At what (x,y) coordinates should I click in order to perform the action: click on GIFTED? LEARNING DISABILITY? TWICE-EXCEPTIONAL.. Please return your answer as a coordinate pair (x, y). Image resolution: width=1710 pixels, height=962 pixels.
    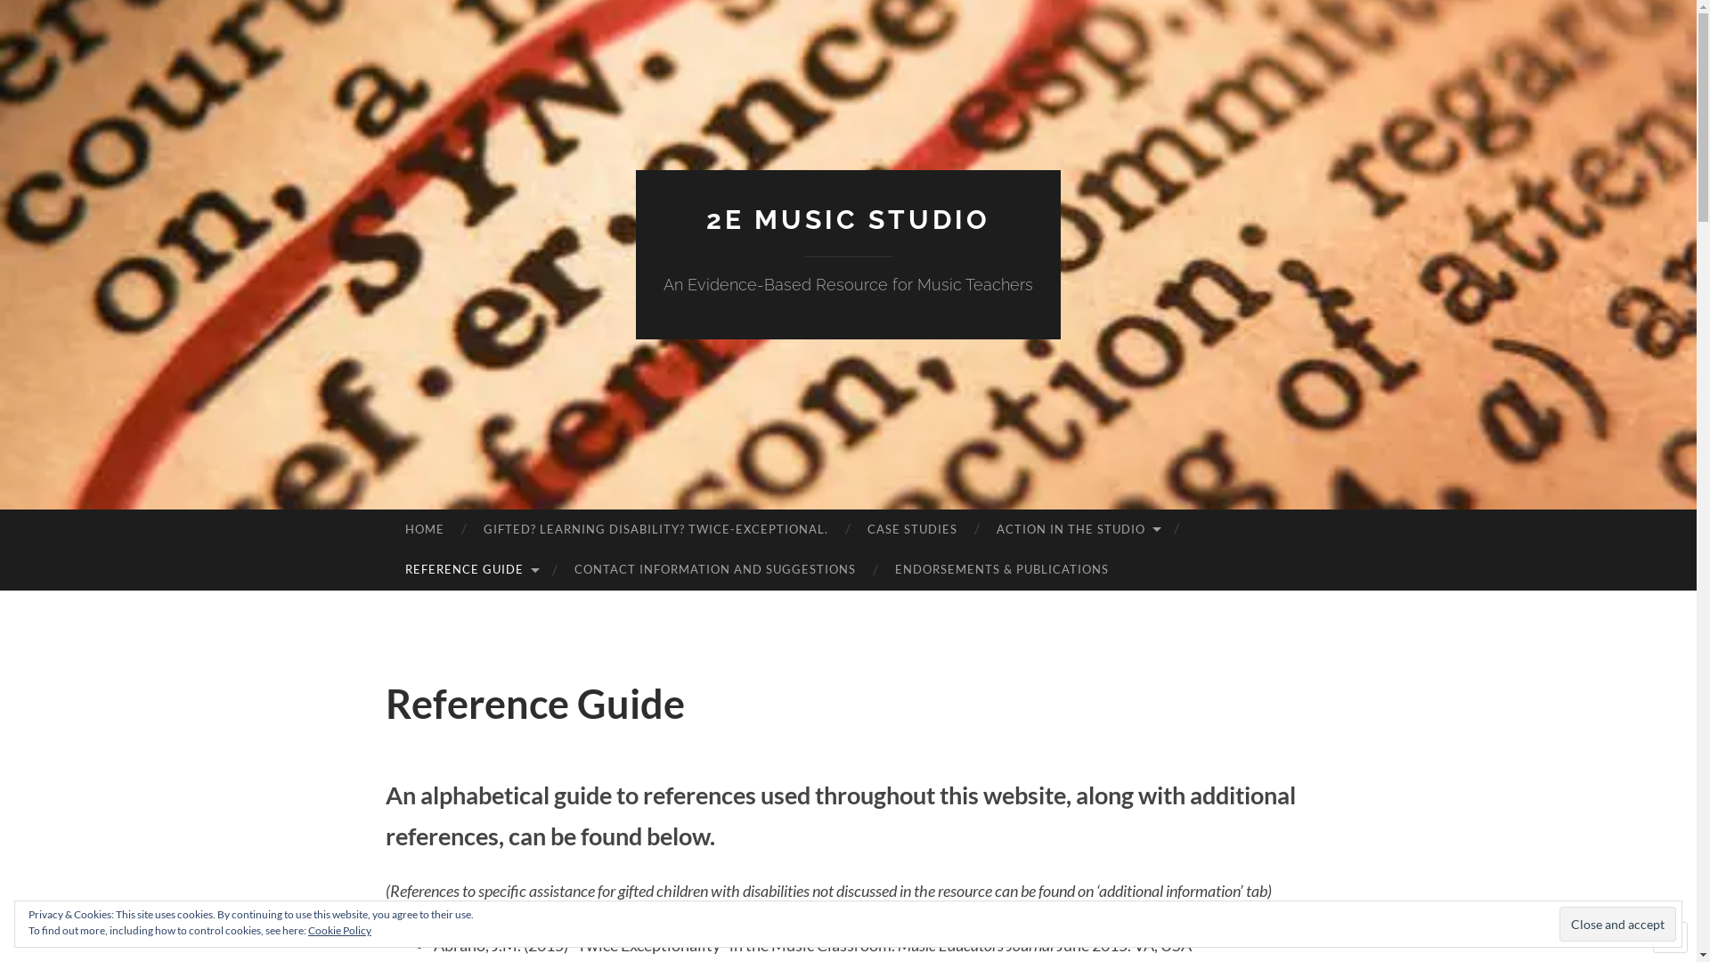
    Looking at the image, I should click on (655, 530).